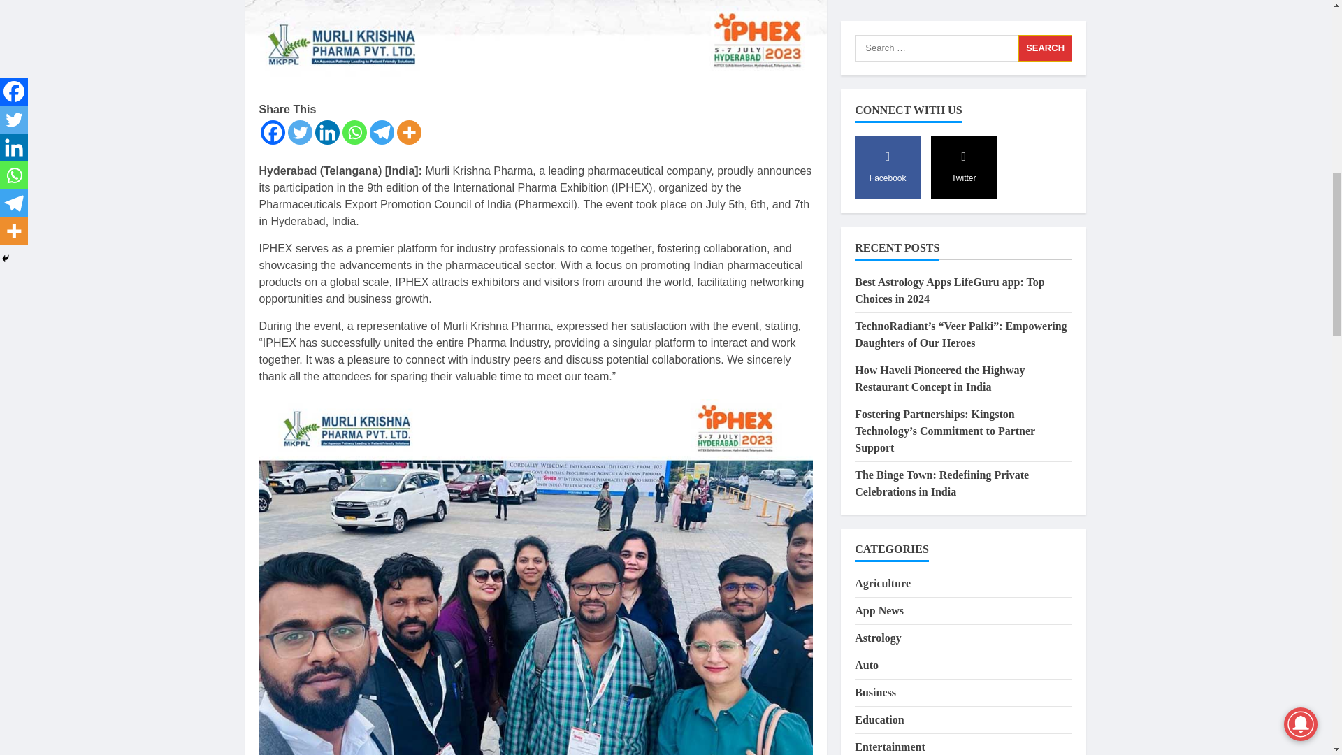 This screenshot has width=1342, height=755. I want to click on Linkedin, so click(326, 132).